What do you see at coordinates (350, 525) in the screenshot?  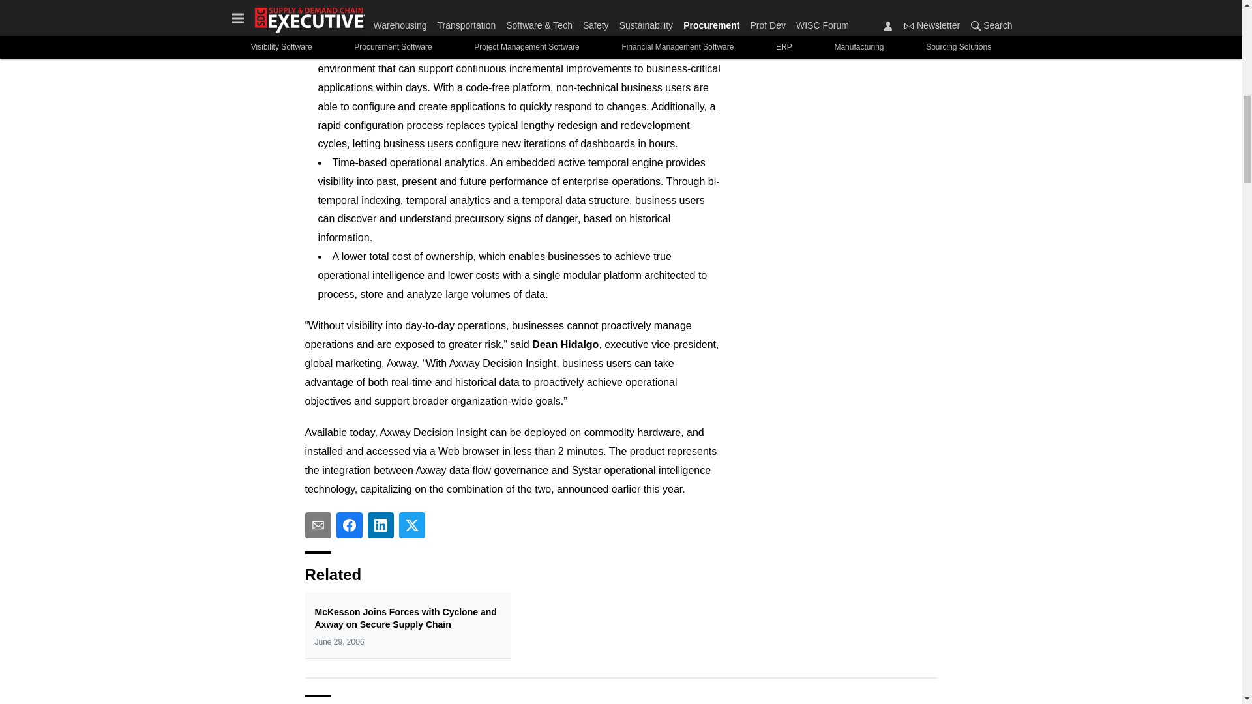 I see `Share To facebook` at bounding box center [350, 525].